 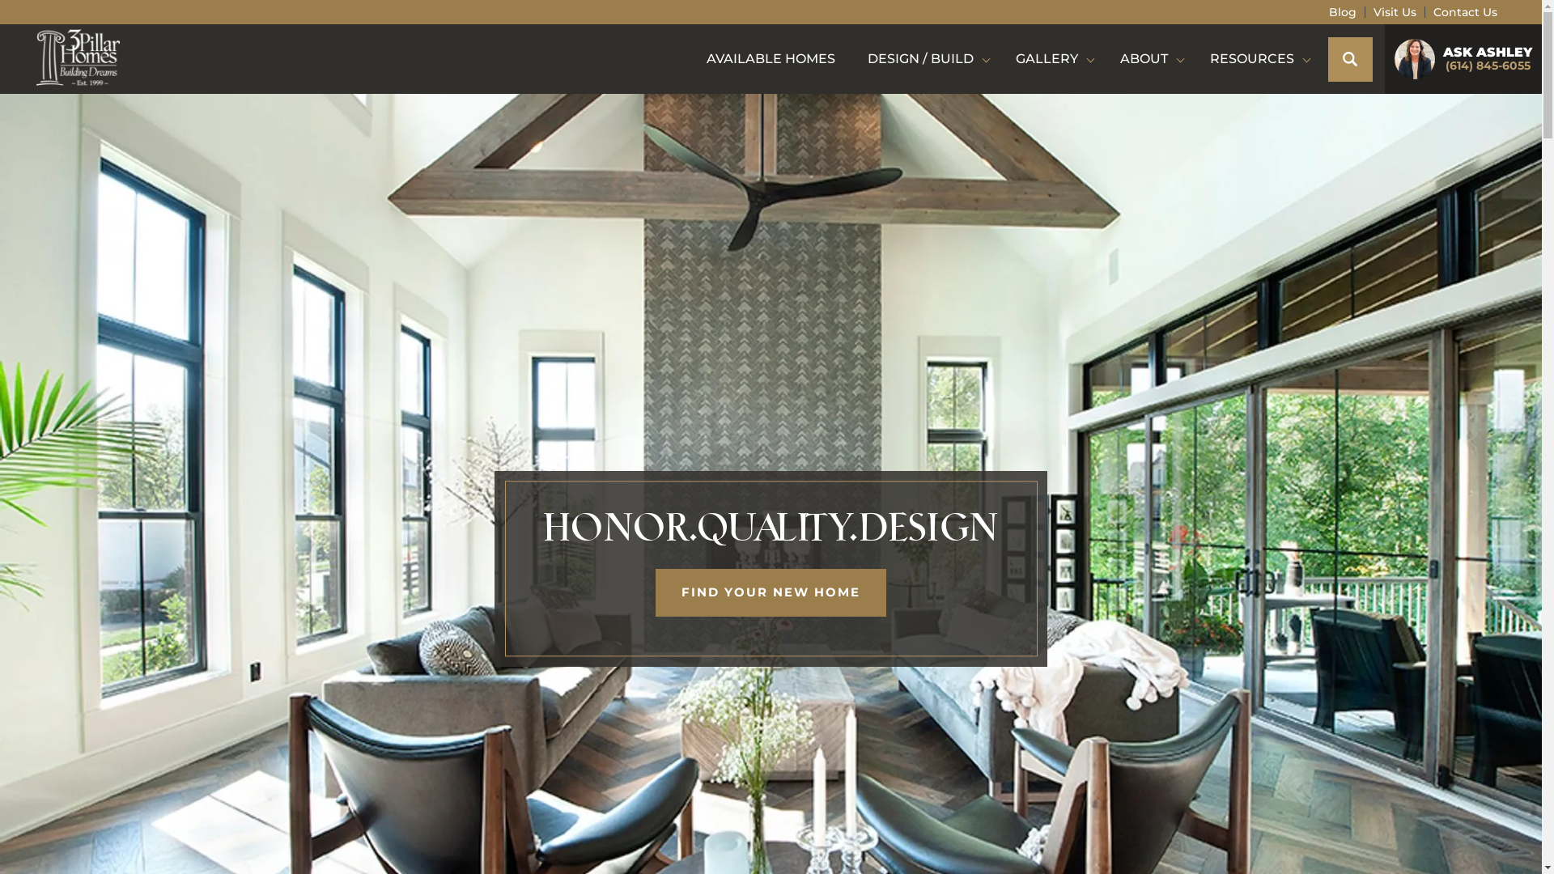 I want to click on FIND YOUR NEW HOME, so click(x=771, y=592).